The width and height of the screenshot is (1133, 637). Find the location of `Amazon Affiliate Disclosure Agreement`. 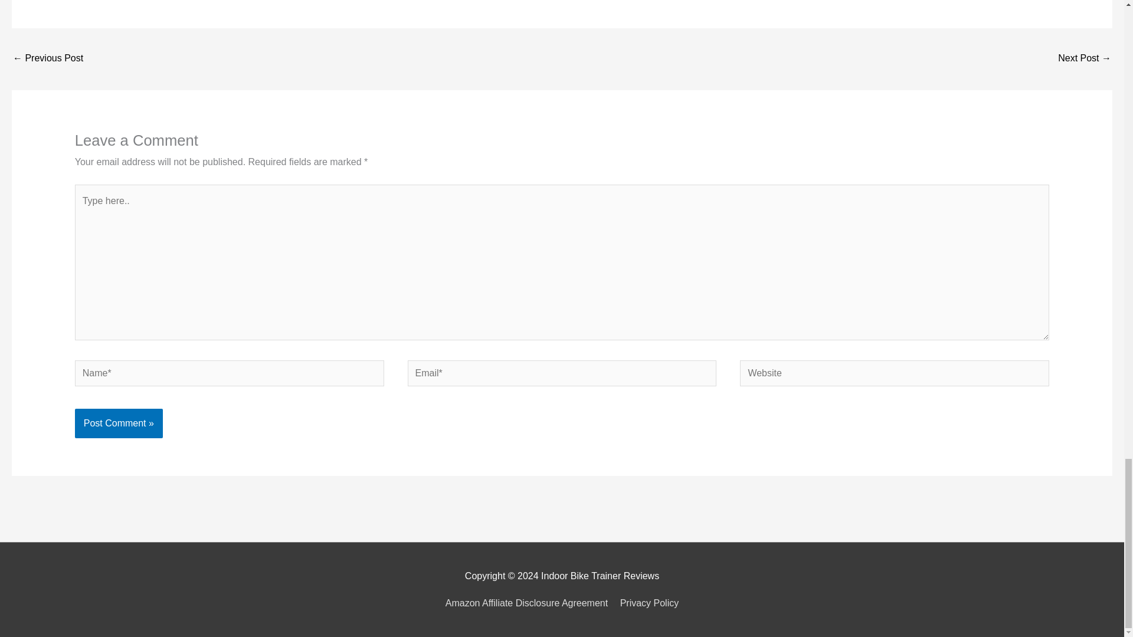

Amazon Affiliate Disclosure Agreement is located at coordinates (529, 603).